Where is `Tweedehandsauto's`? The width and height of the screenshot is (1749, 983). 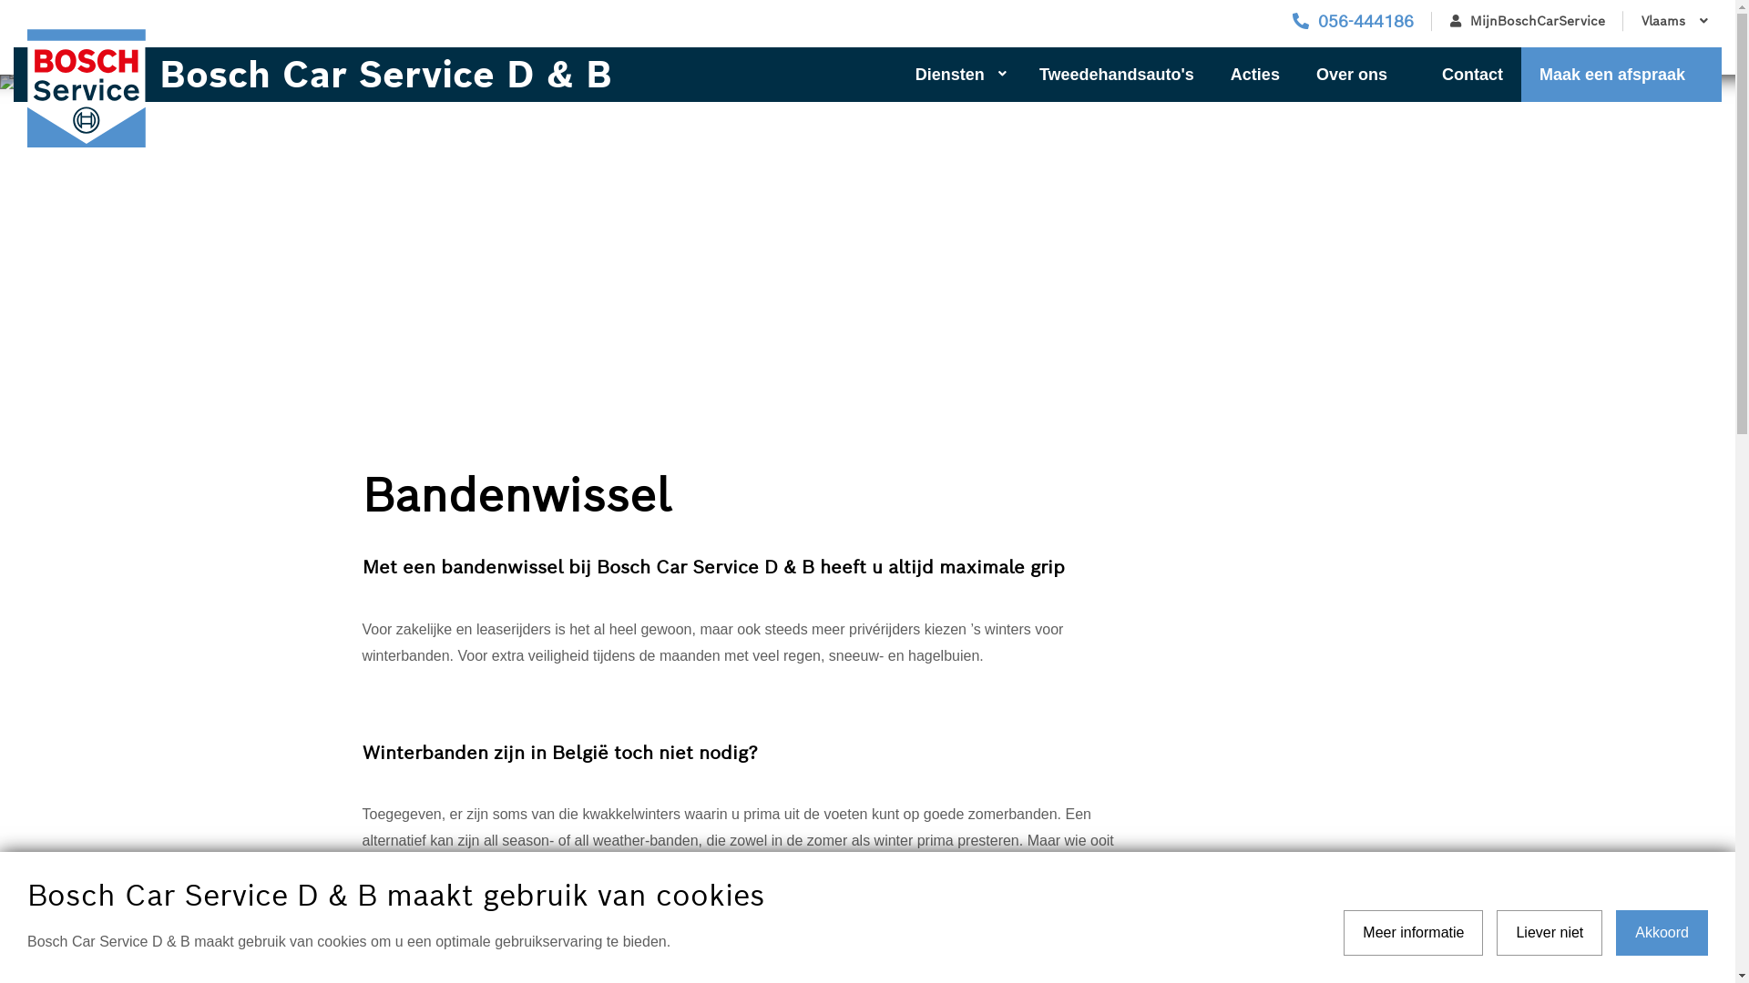
Tweedehandsauto's is located at coordinates (1117, 75).